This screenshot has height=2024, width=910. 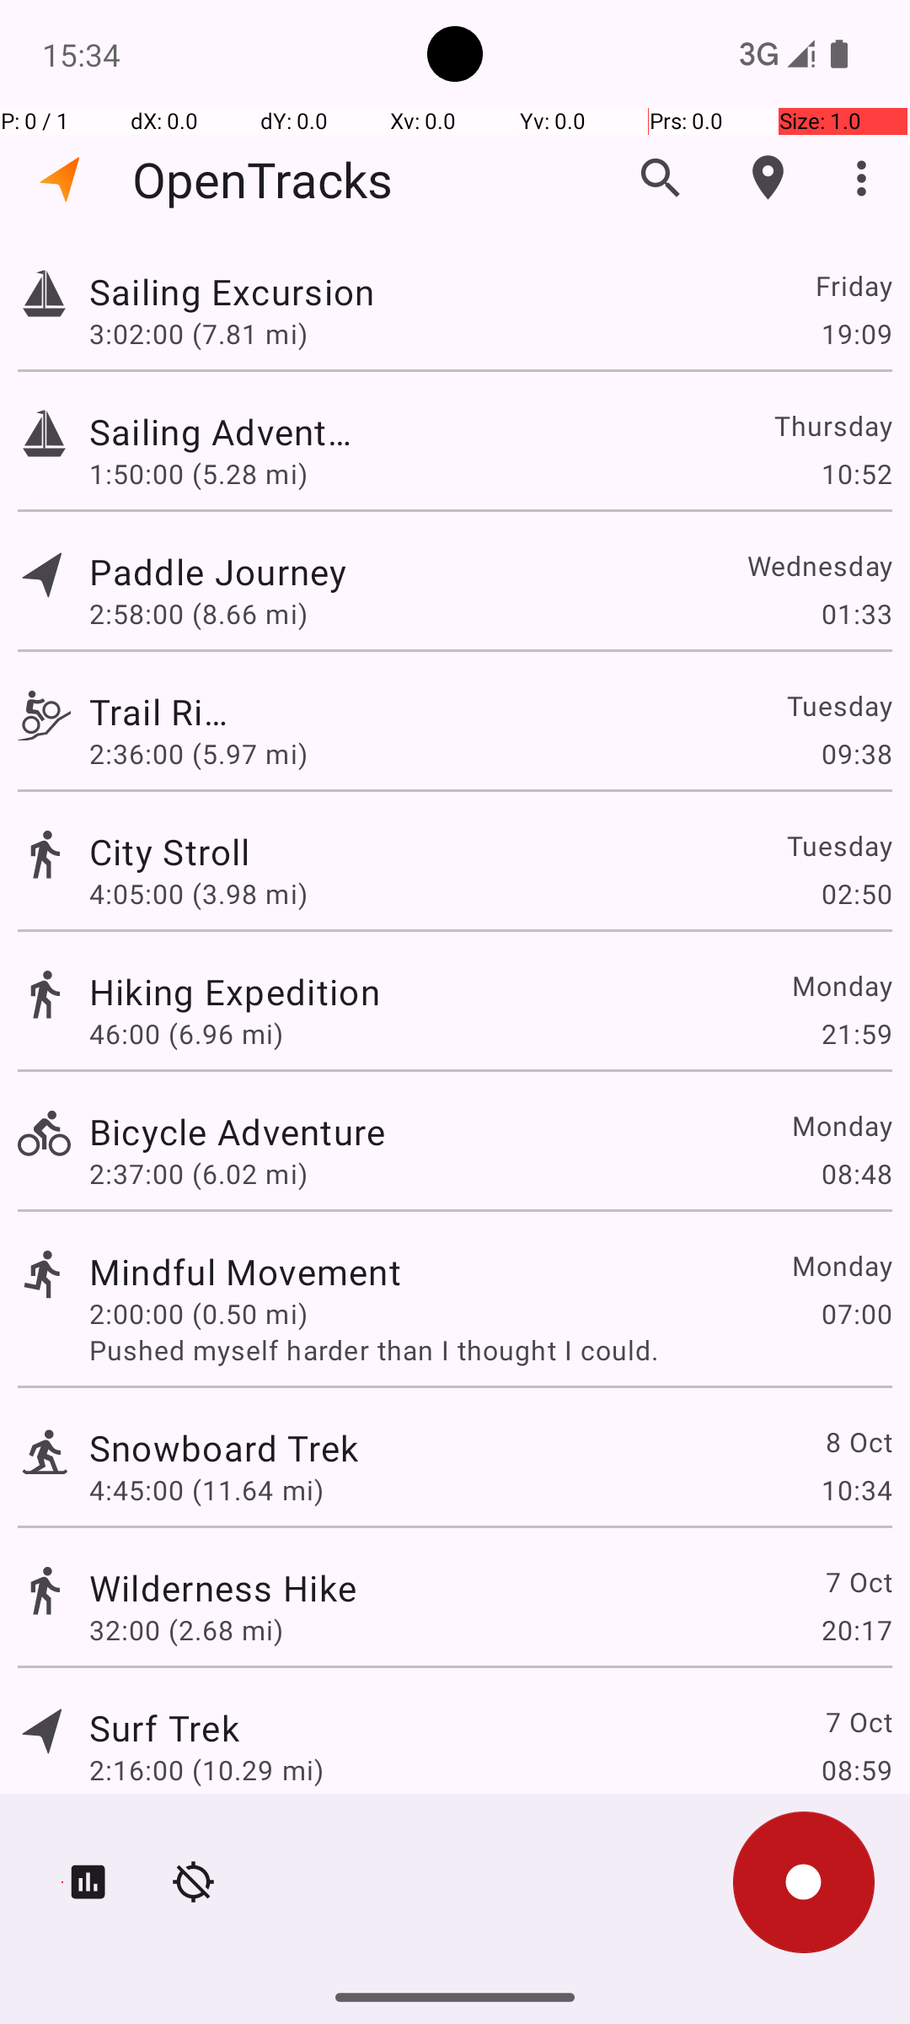 I want to click on 2:37:00 (6.02 mi), so click(x=199, y=1174).